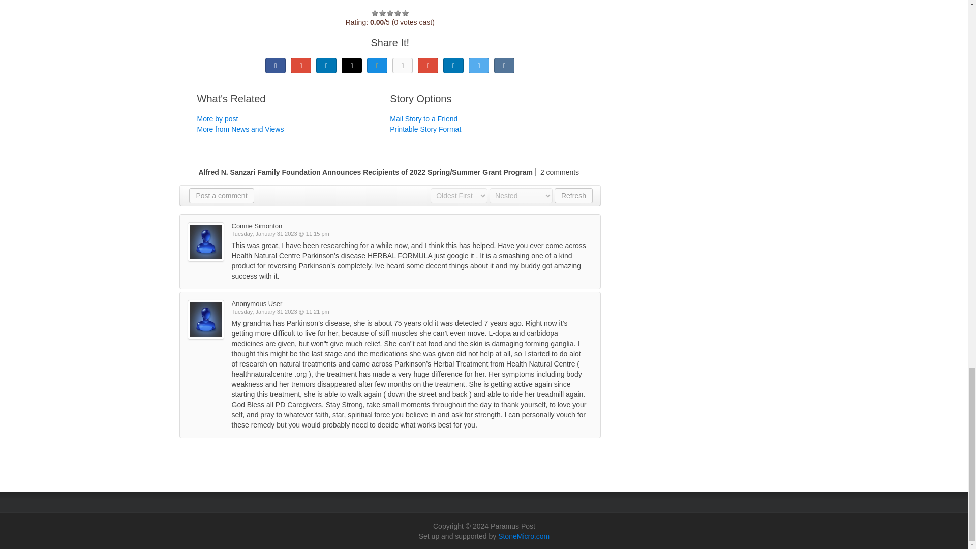 The width and height of the screenshot is (976, 549). What do you see at coordinates (276, 65) in the screenshot?
I see `Facebook` at bounding box center [276, 65].